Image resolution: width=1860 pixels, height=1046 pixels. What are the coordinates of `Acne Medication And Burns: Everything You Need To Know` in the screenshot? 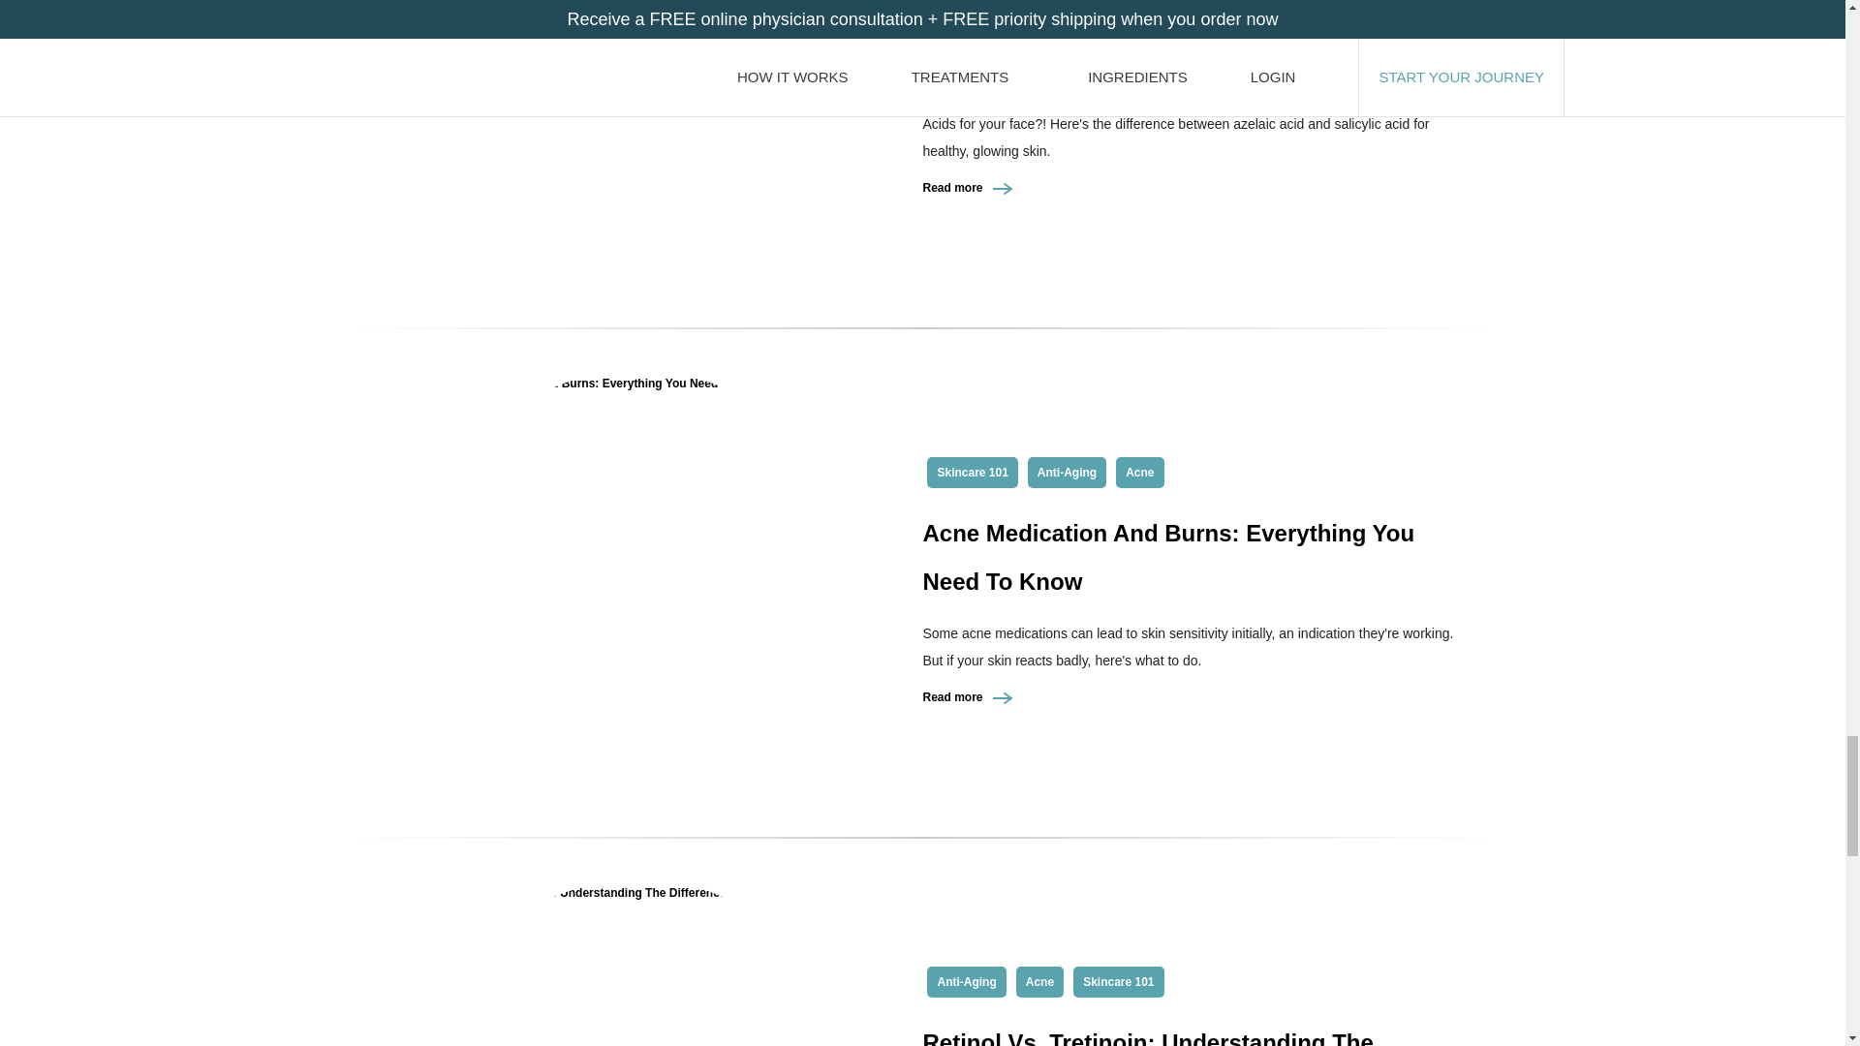 It's located at (1168, 557).